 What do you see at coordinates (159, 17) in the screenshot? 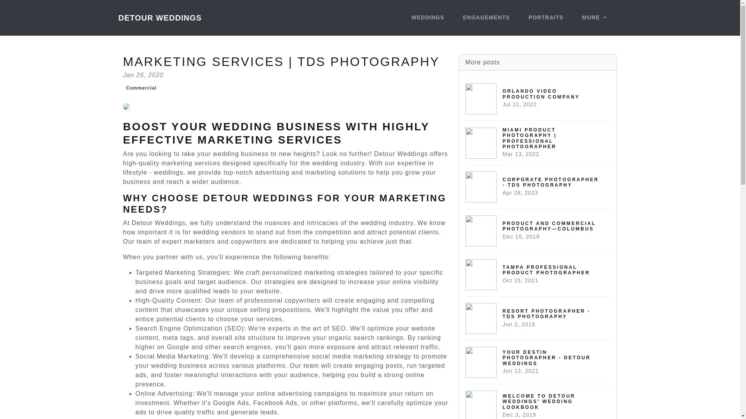
I see `WEDDINGS` at bounding box center [159, 17].